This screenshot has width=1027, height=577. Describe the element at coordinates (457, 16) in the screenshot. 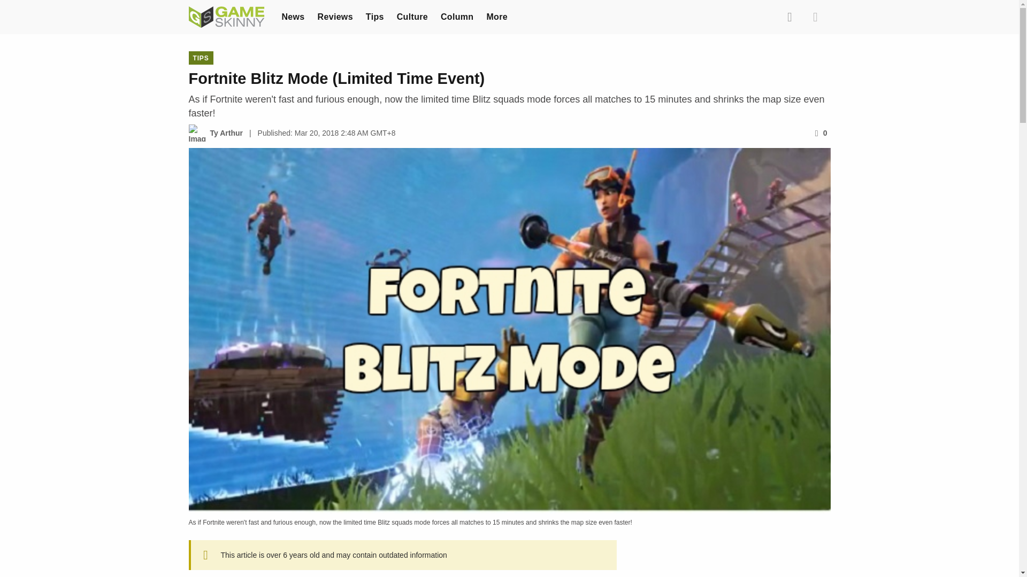

I see `Column` at that location.